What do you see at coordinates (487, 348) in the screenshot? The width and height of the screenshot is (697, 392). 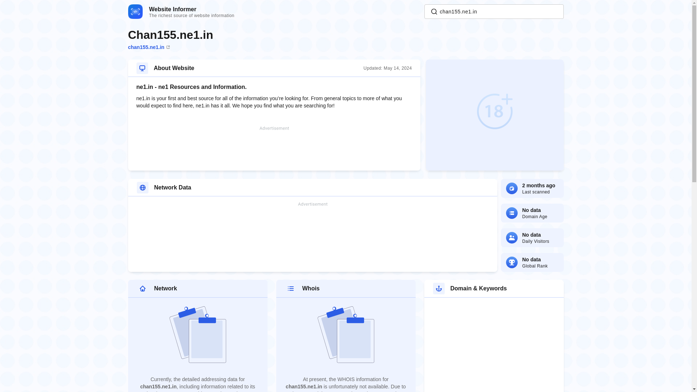 I see `3rd party ad content` at bounding box center [487, 348].